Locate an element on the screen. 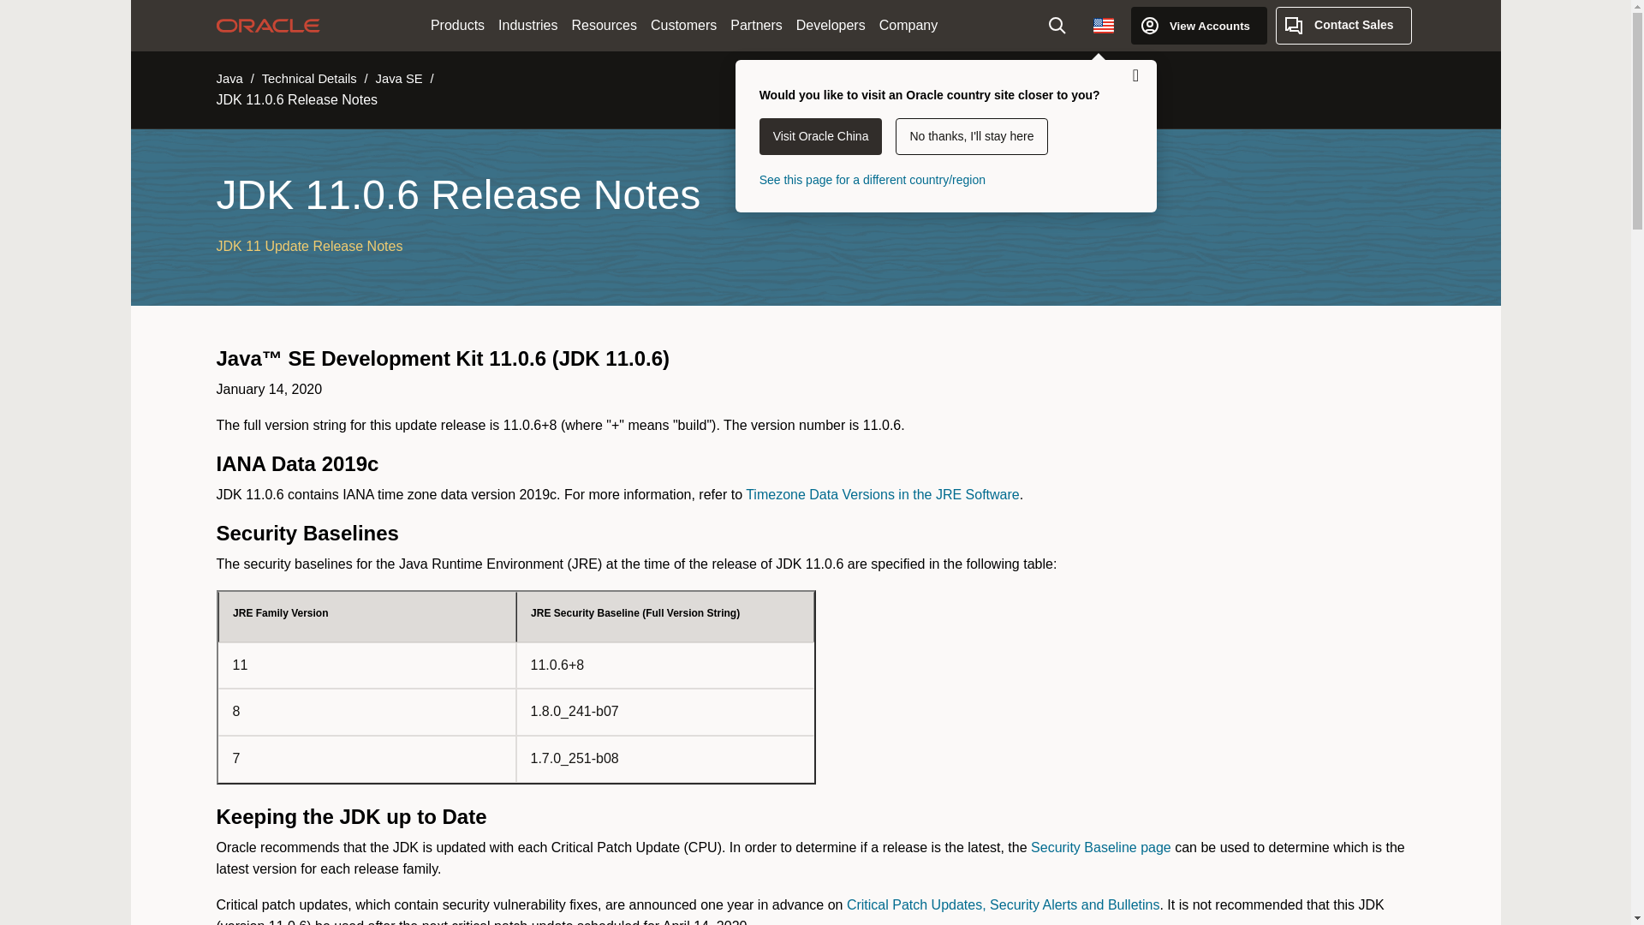  No thanks, I'll stay here is located at coordinates (971, 137).